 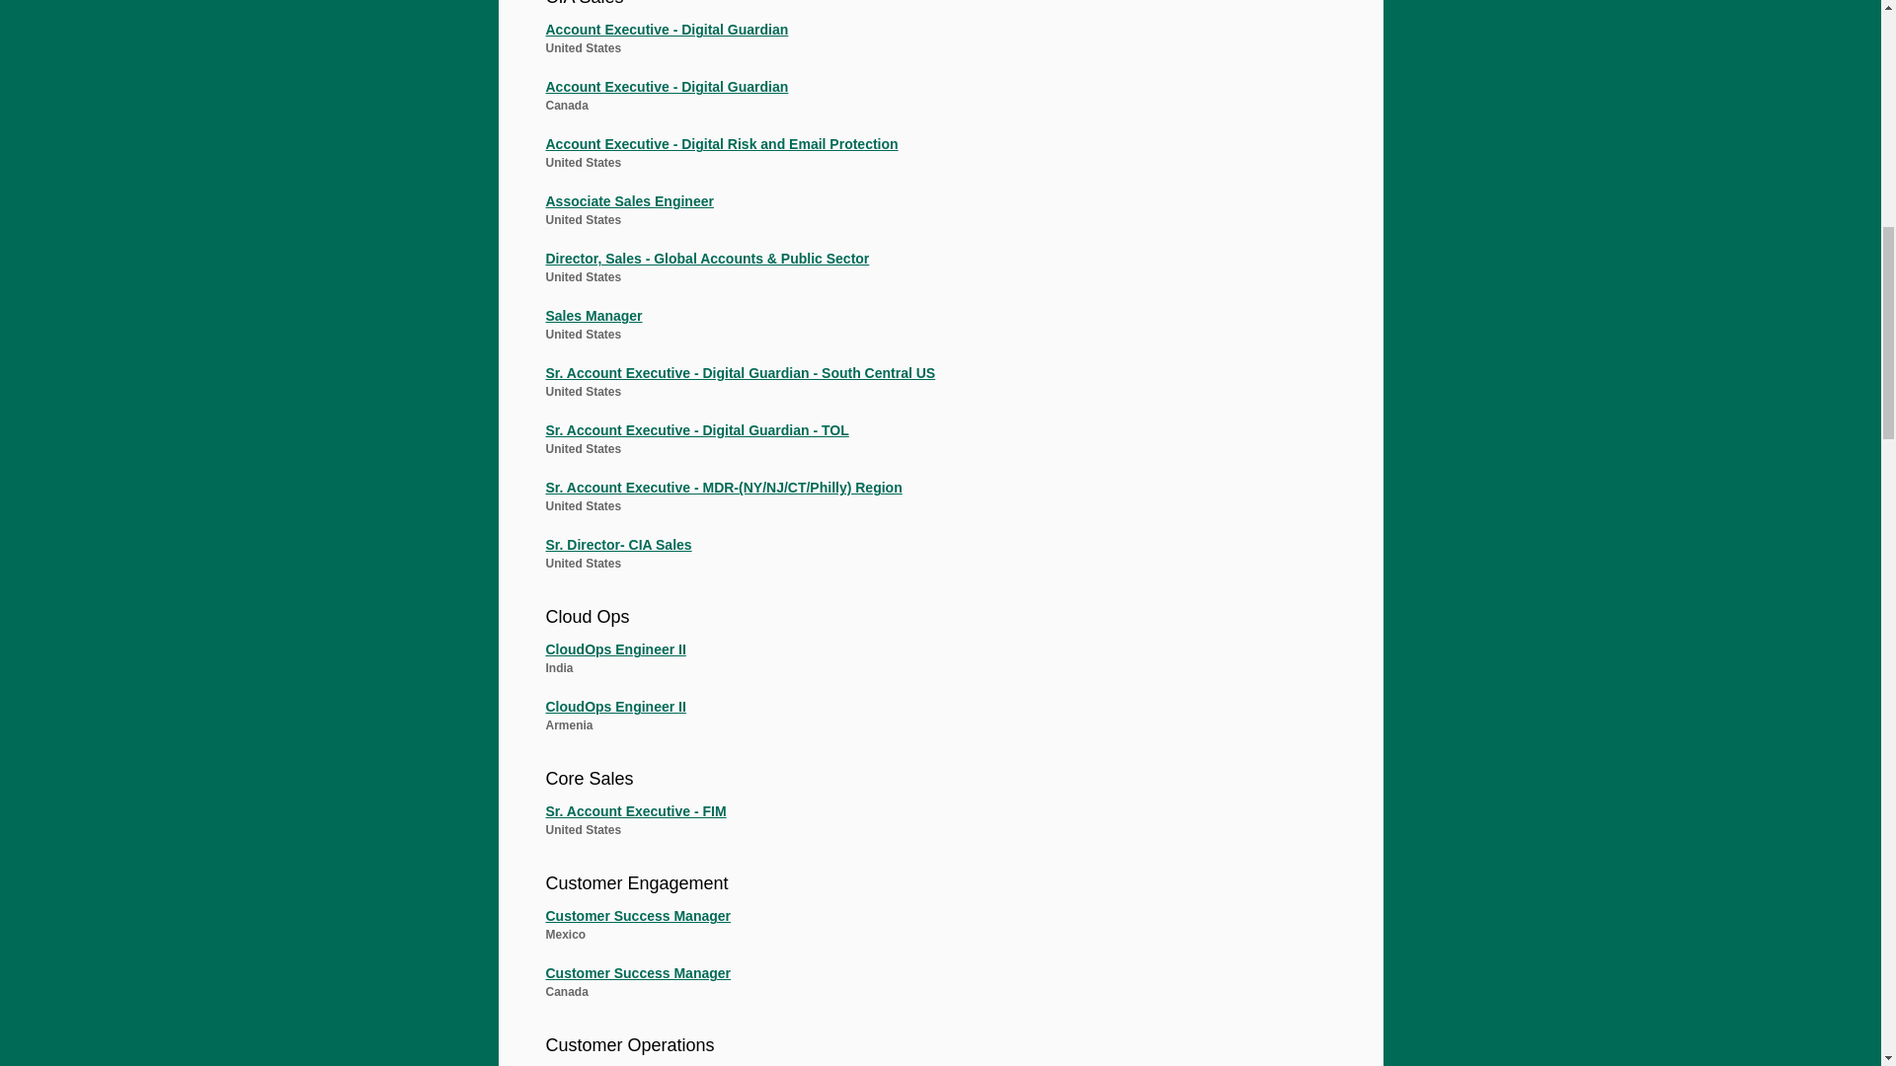 What do you see at coordinates (929, 322) in the screenshot?
I see `Sales Manager` at bounding box center [929, 322].